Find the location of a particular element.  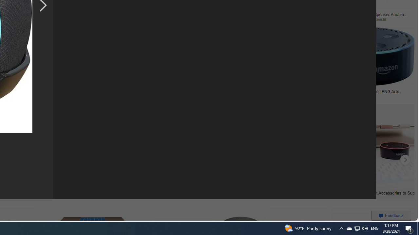

pnghq.com is located at coordinates (274, 96).